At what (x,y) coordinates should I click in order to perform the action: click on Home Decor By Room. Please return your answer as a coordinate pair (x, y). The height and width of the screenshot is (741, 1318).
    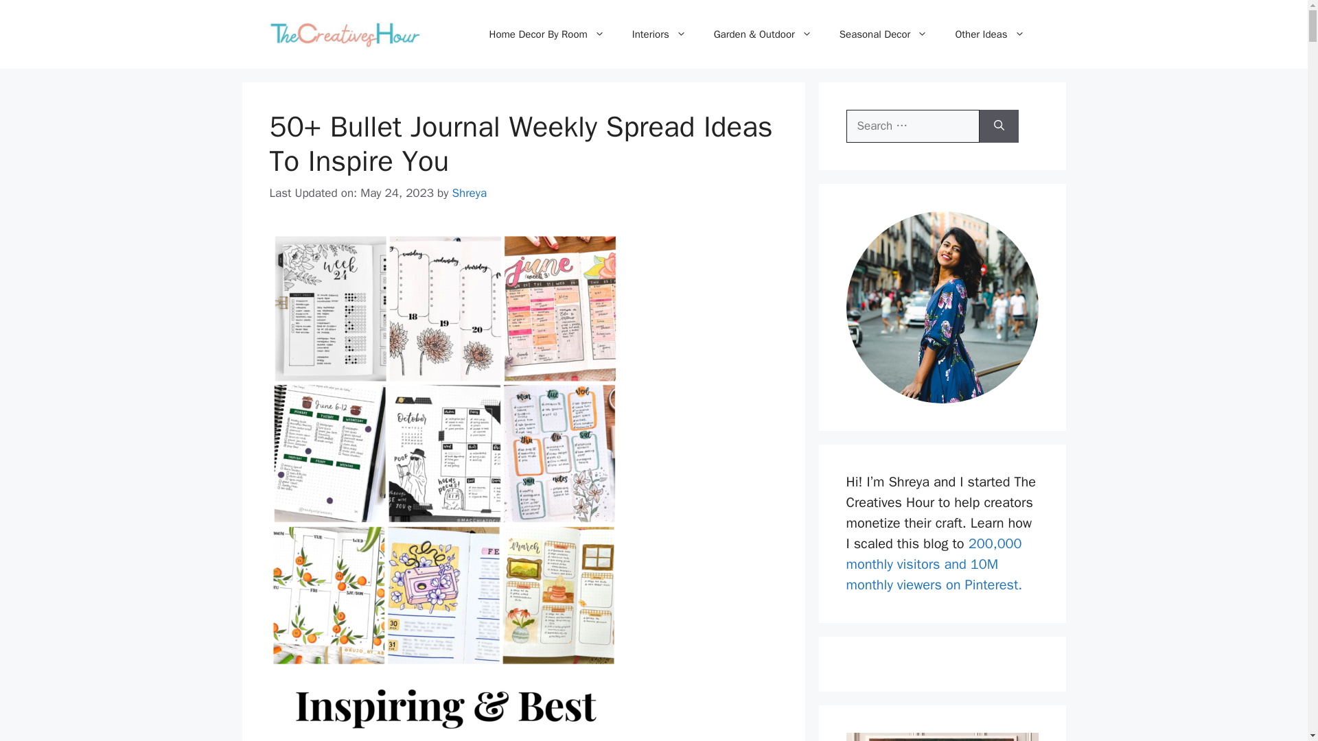
    Looking at the image, I should click on (546, 34).